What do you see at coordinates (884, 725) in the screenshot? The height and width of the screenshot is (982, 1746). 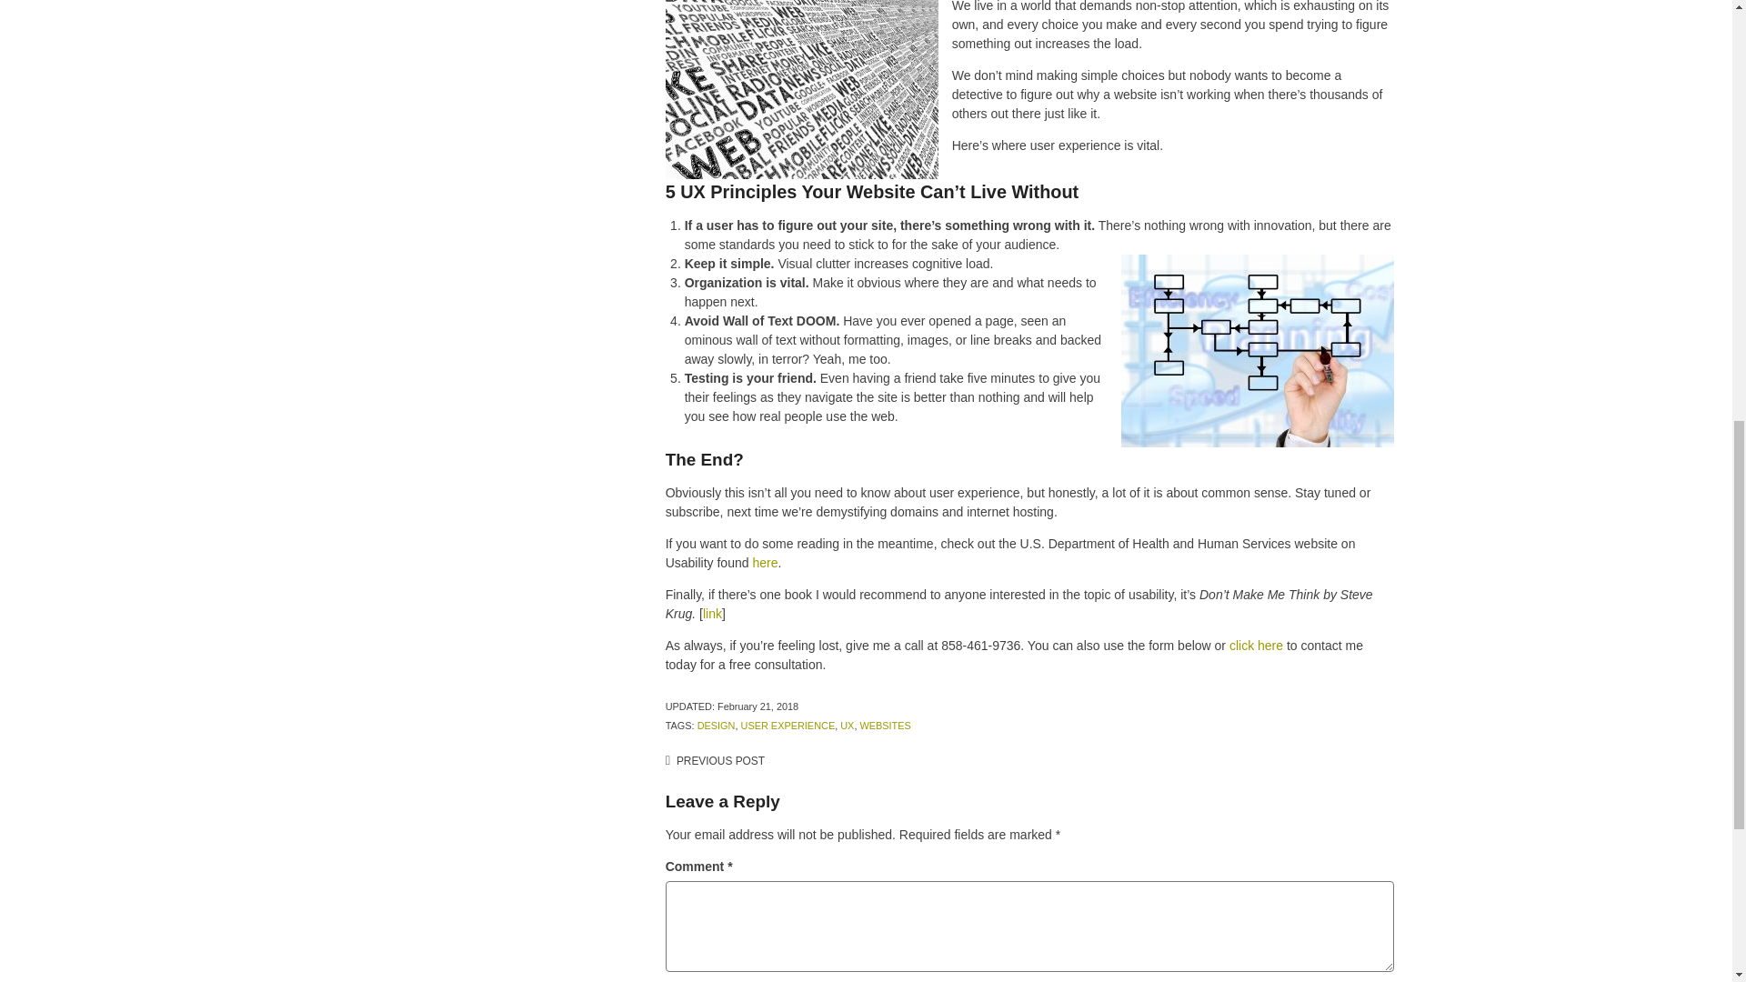 I see `WEBSITES` at bounding box center [884, 725].